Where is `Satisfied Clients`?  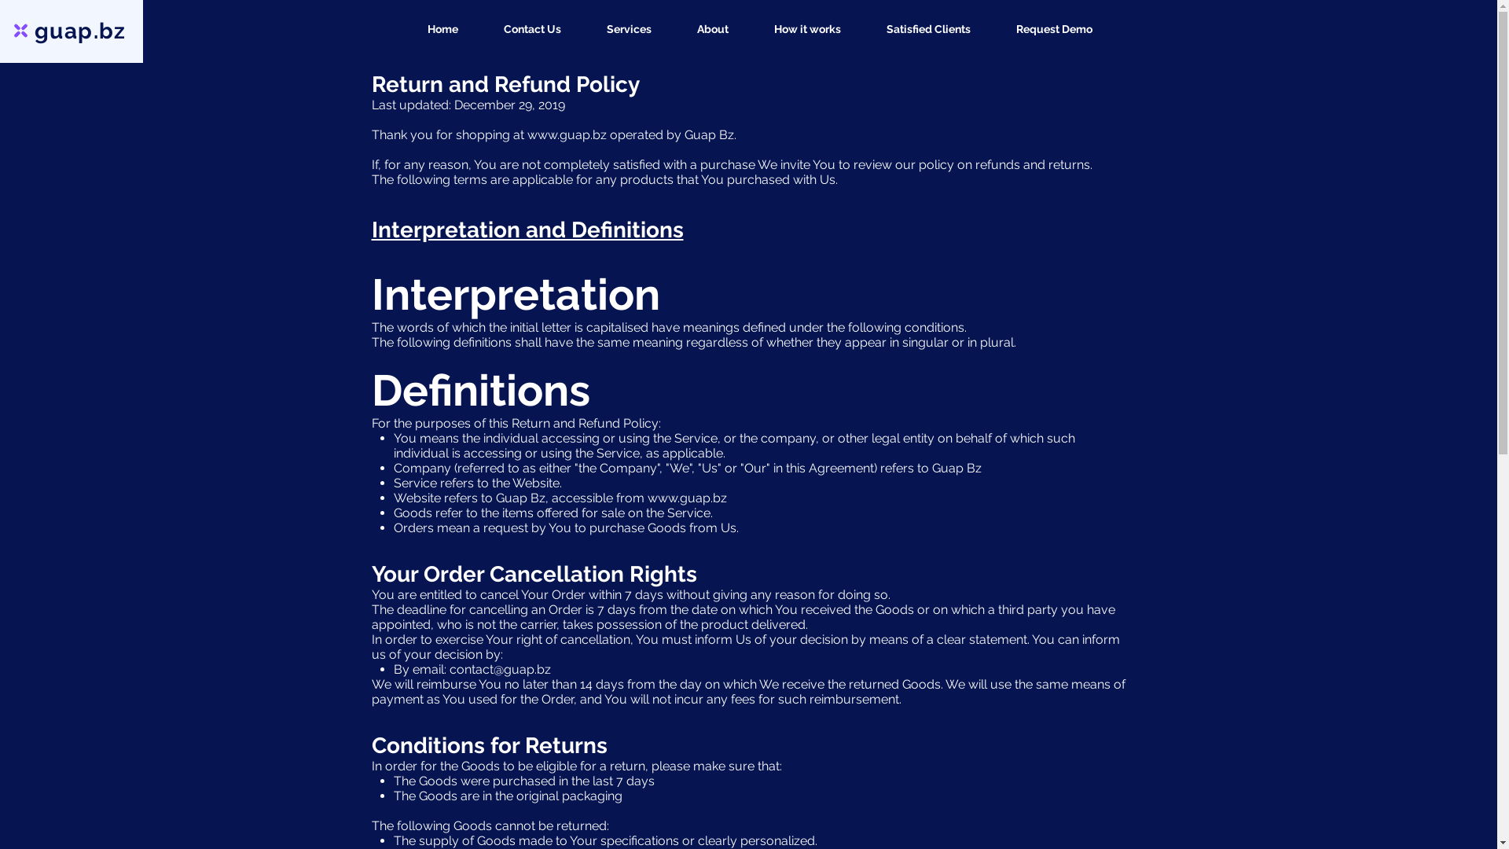 Satisfied Clients is located at coordinates (918, 29).